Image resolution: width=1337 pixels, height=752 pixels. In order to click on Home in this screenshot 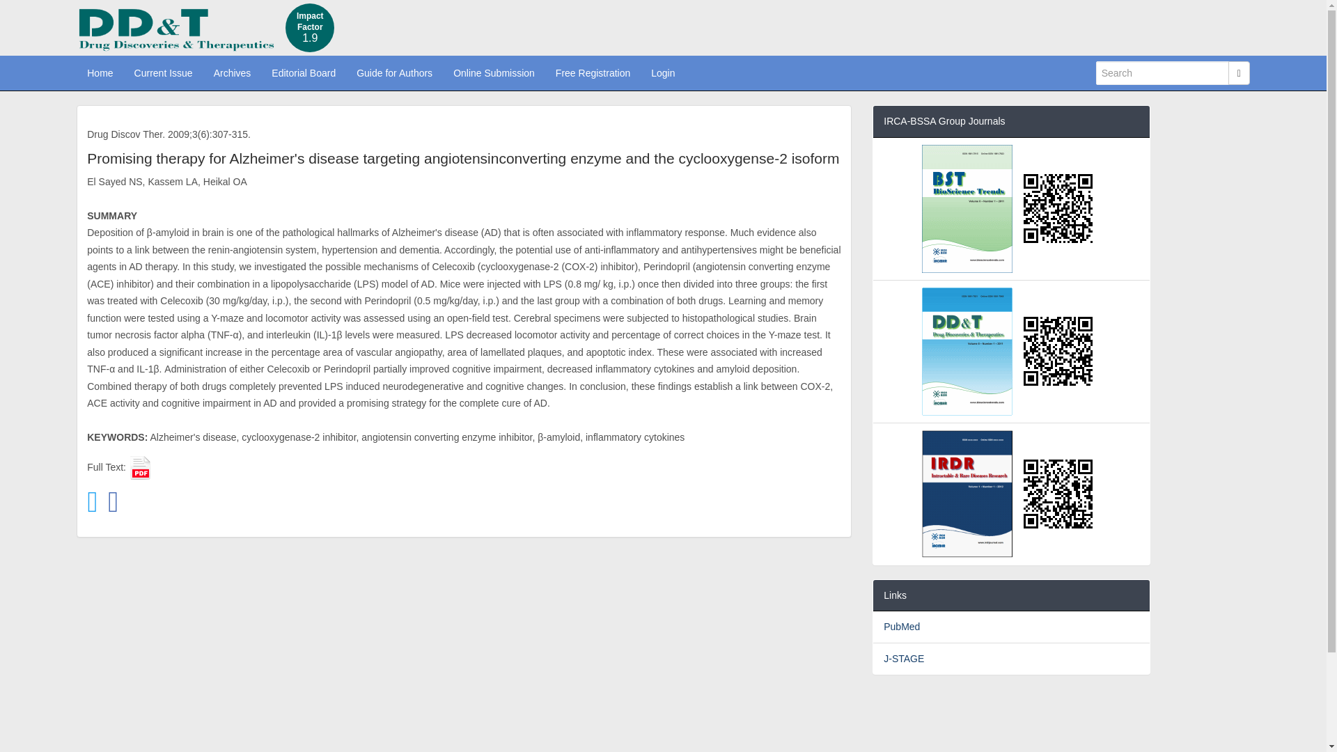, I will do `click(99, 72)`.